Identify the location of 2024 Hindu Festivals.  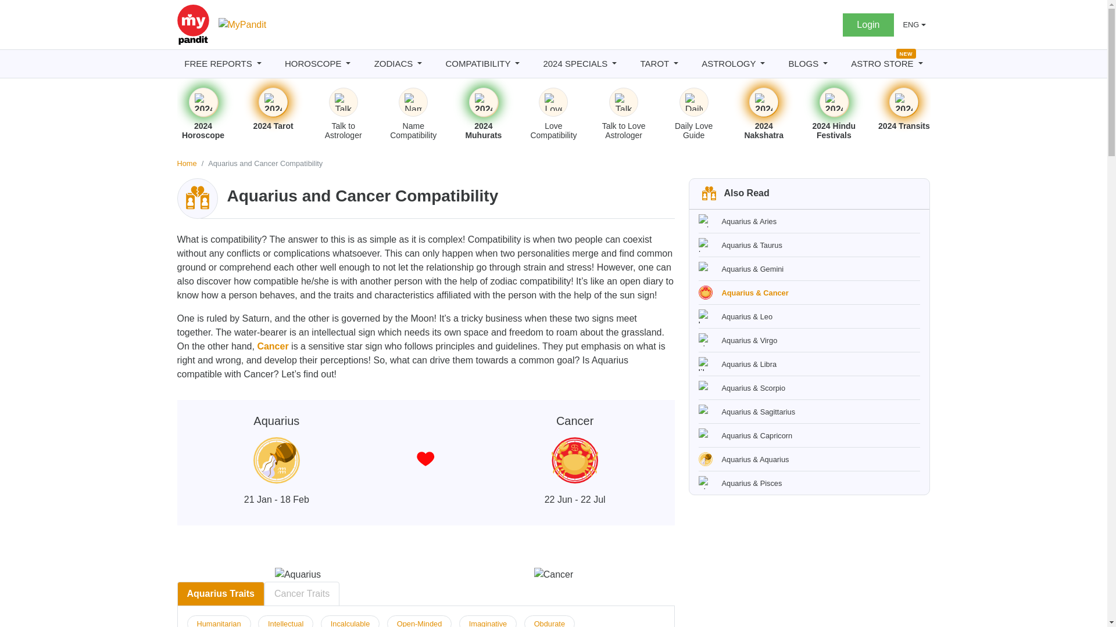
(834, 102).